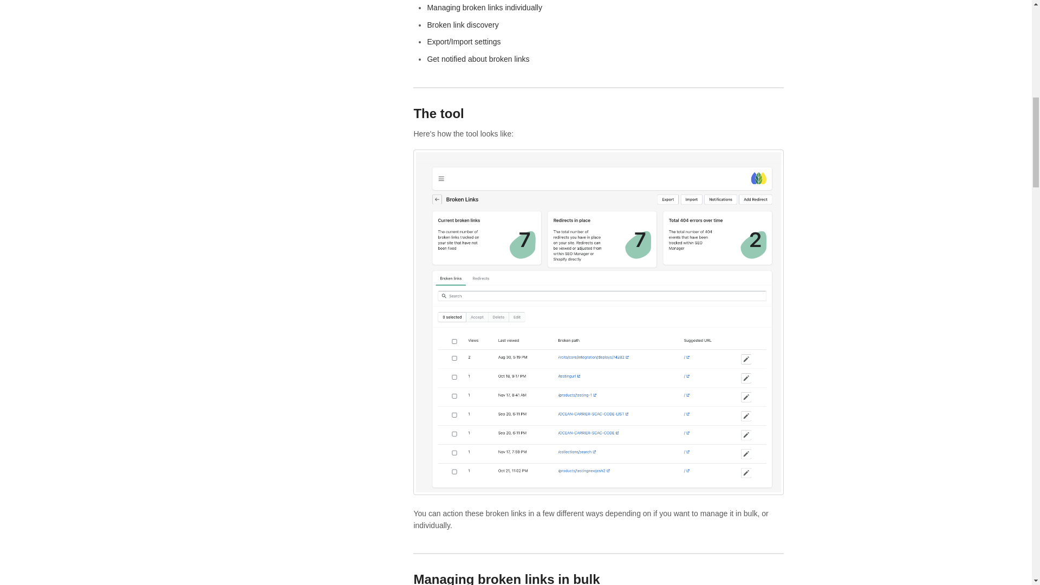 The image size is (1040, 585). What do you see at coordinates (484, 8) in the screenshot?
I see `Managing broken links individually` at bounding box center [484, 8].